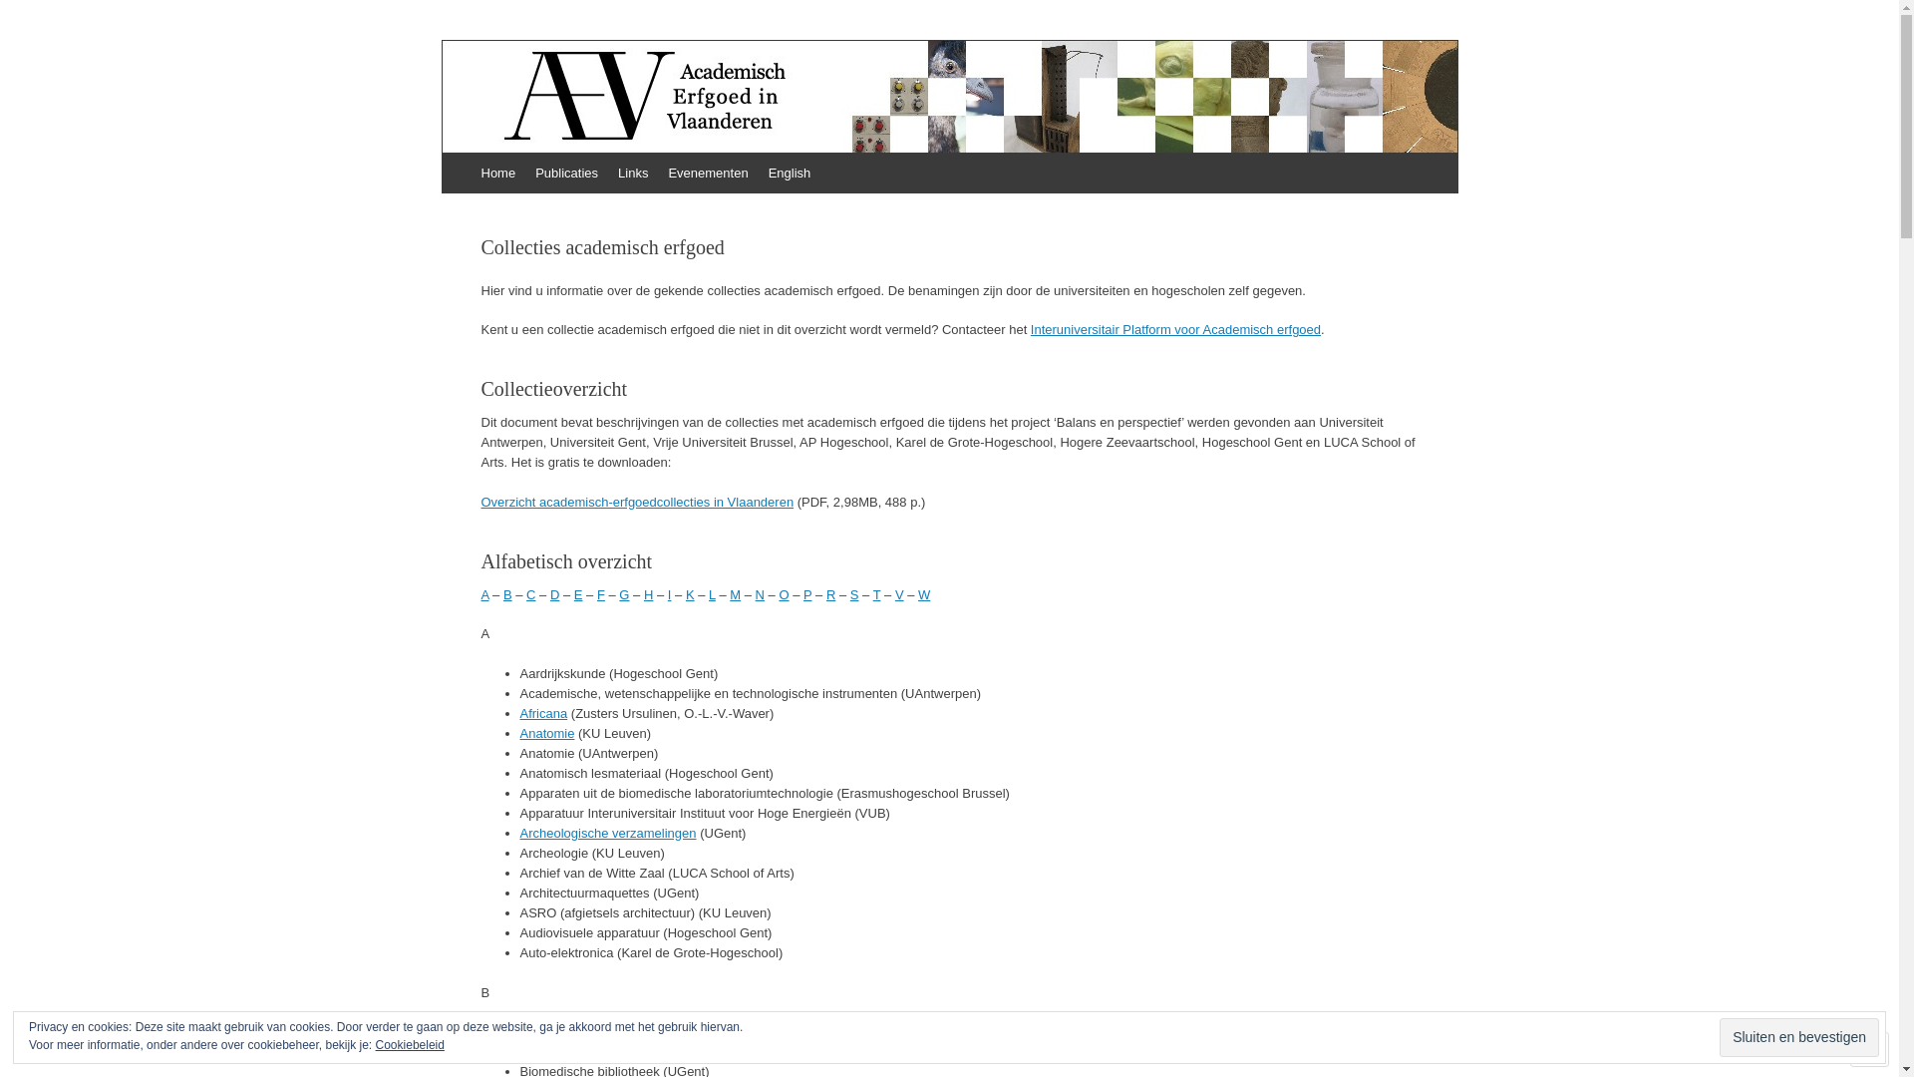  I want to click on Publicaties, so click(566, 174).